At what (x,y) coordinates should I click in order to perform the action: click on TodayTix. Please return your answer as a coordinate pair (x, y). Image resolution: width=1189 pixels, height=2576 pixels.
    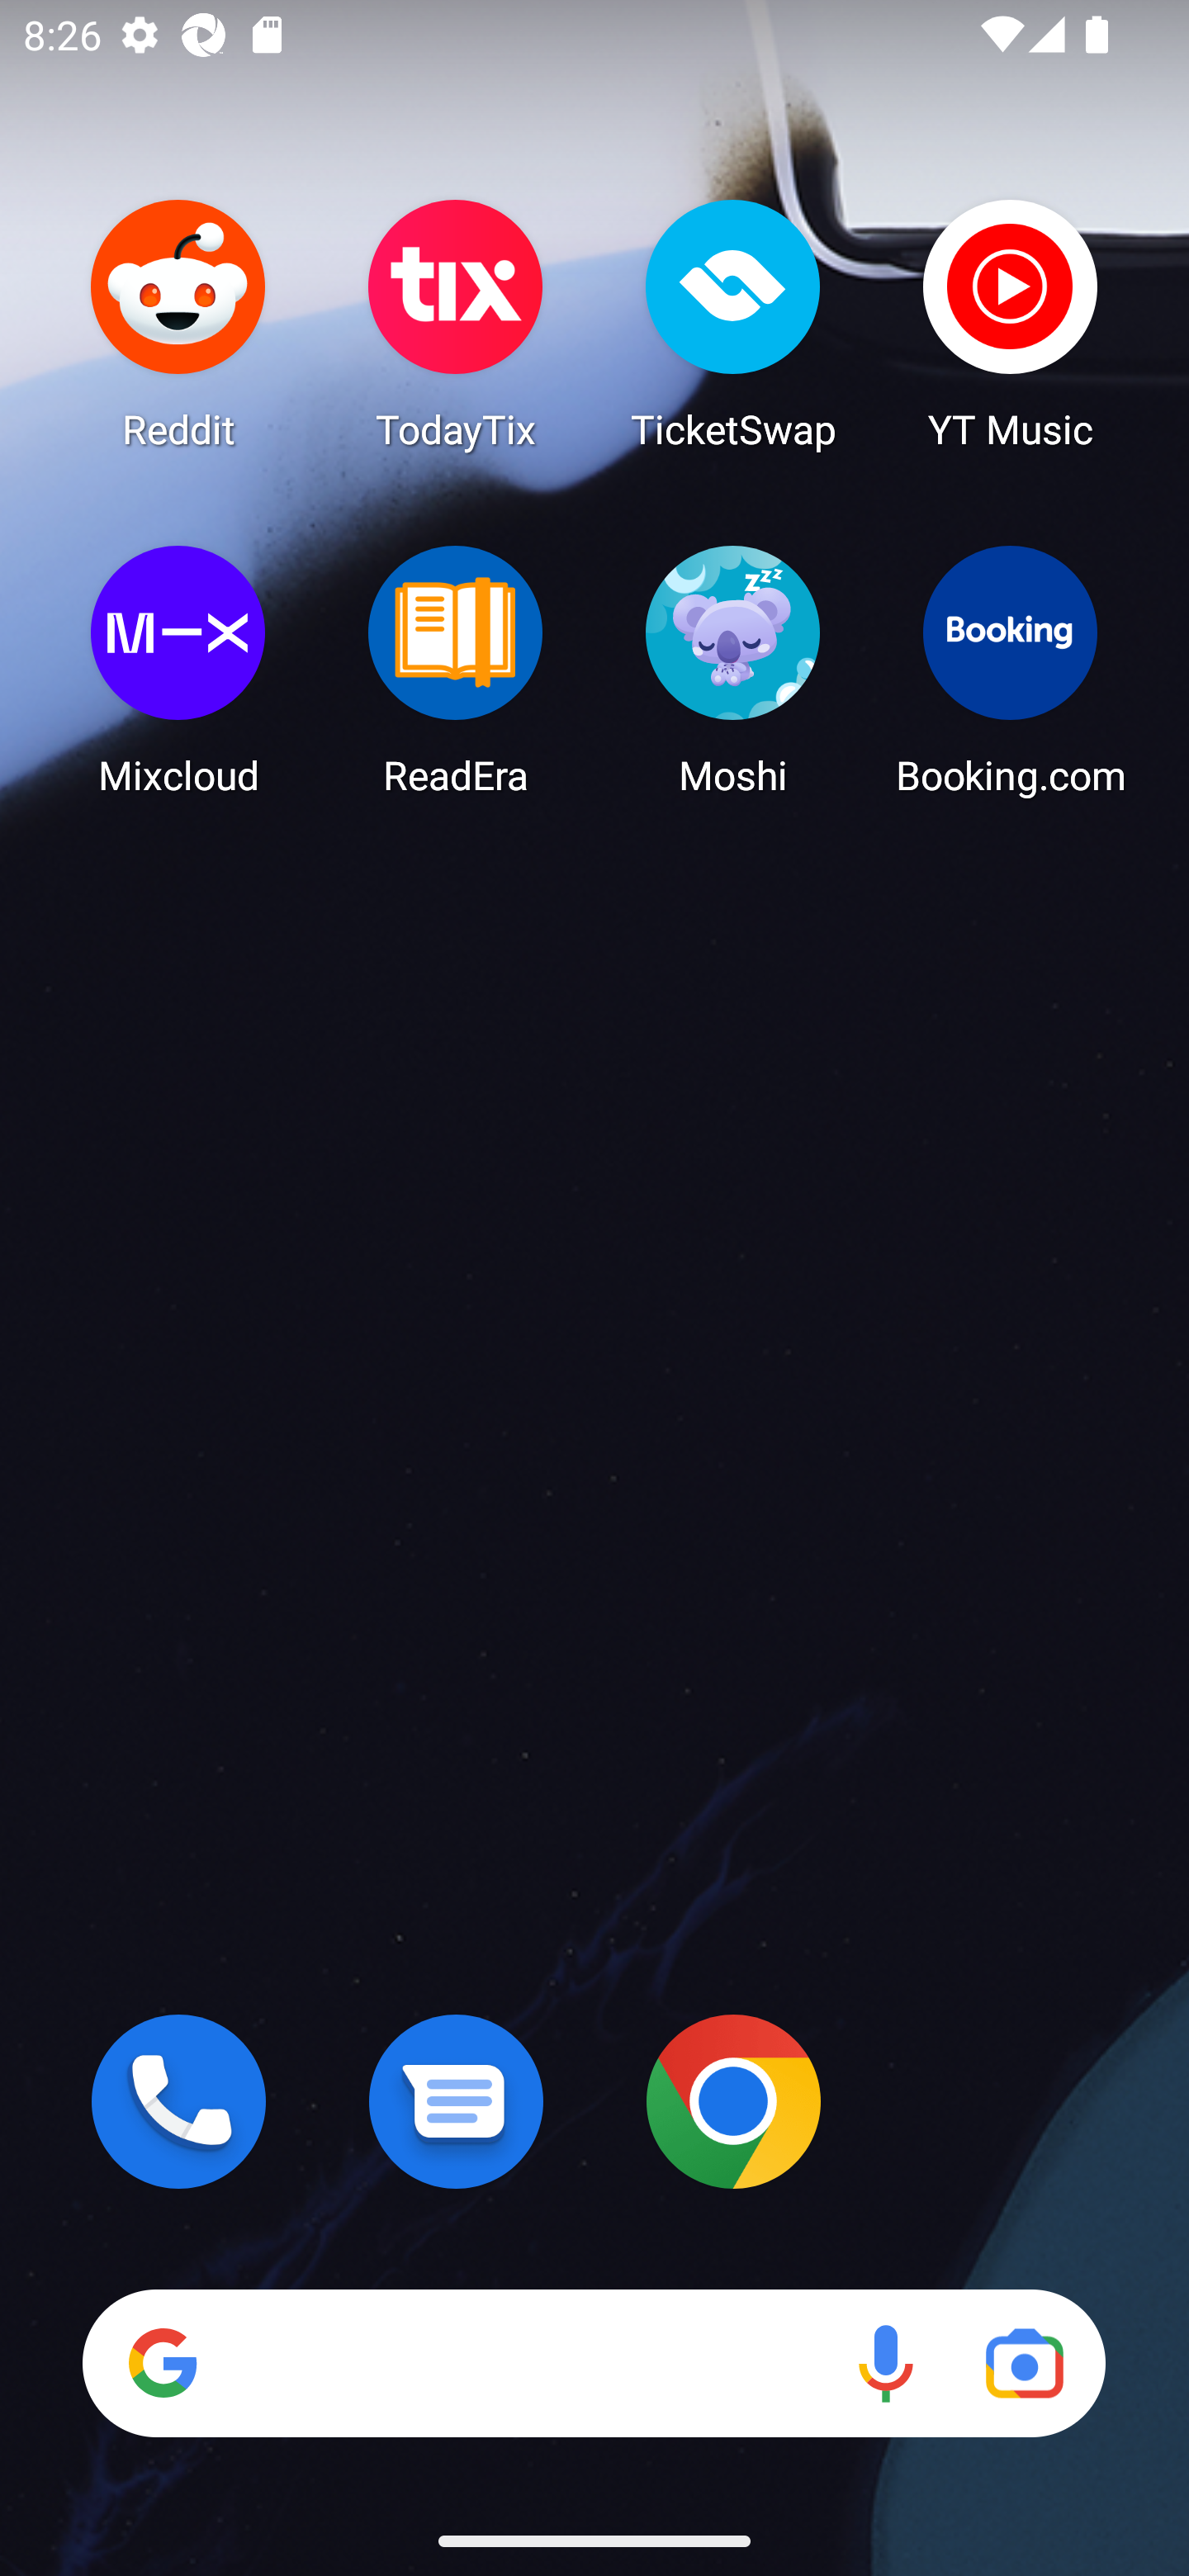
    Looking at the image, I should click on (456, 324).